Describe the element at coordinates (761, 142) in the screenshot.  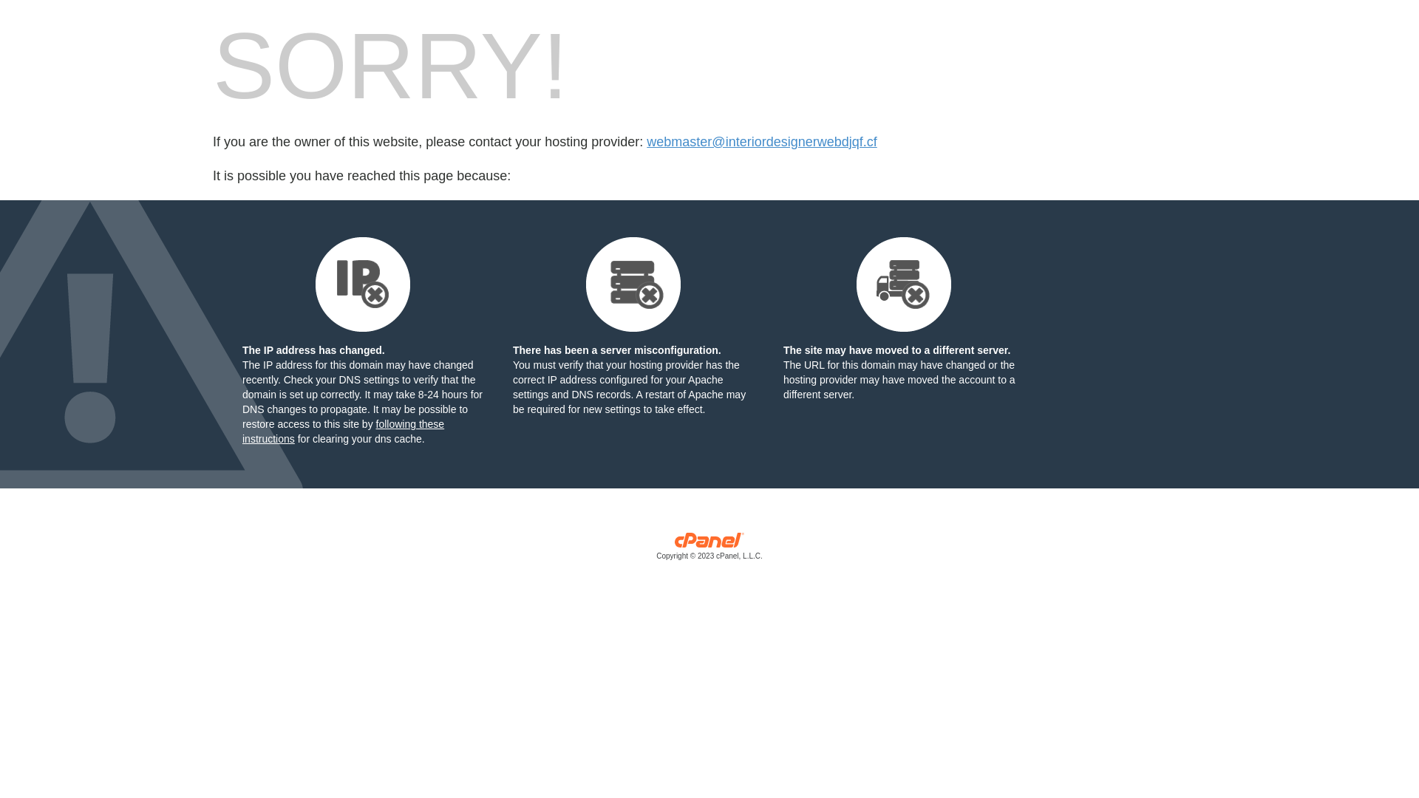
I see `webmaster@interiordesignerwebdjqf.cf` at that location.